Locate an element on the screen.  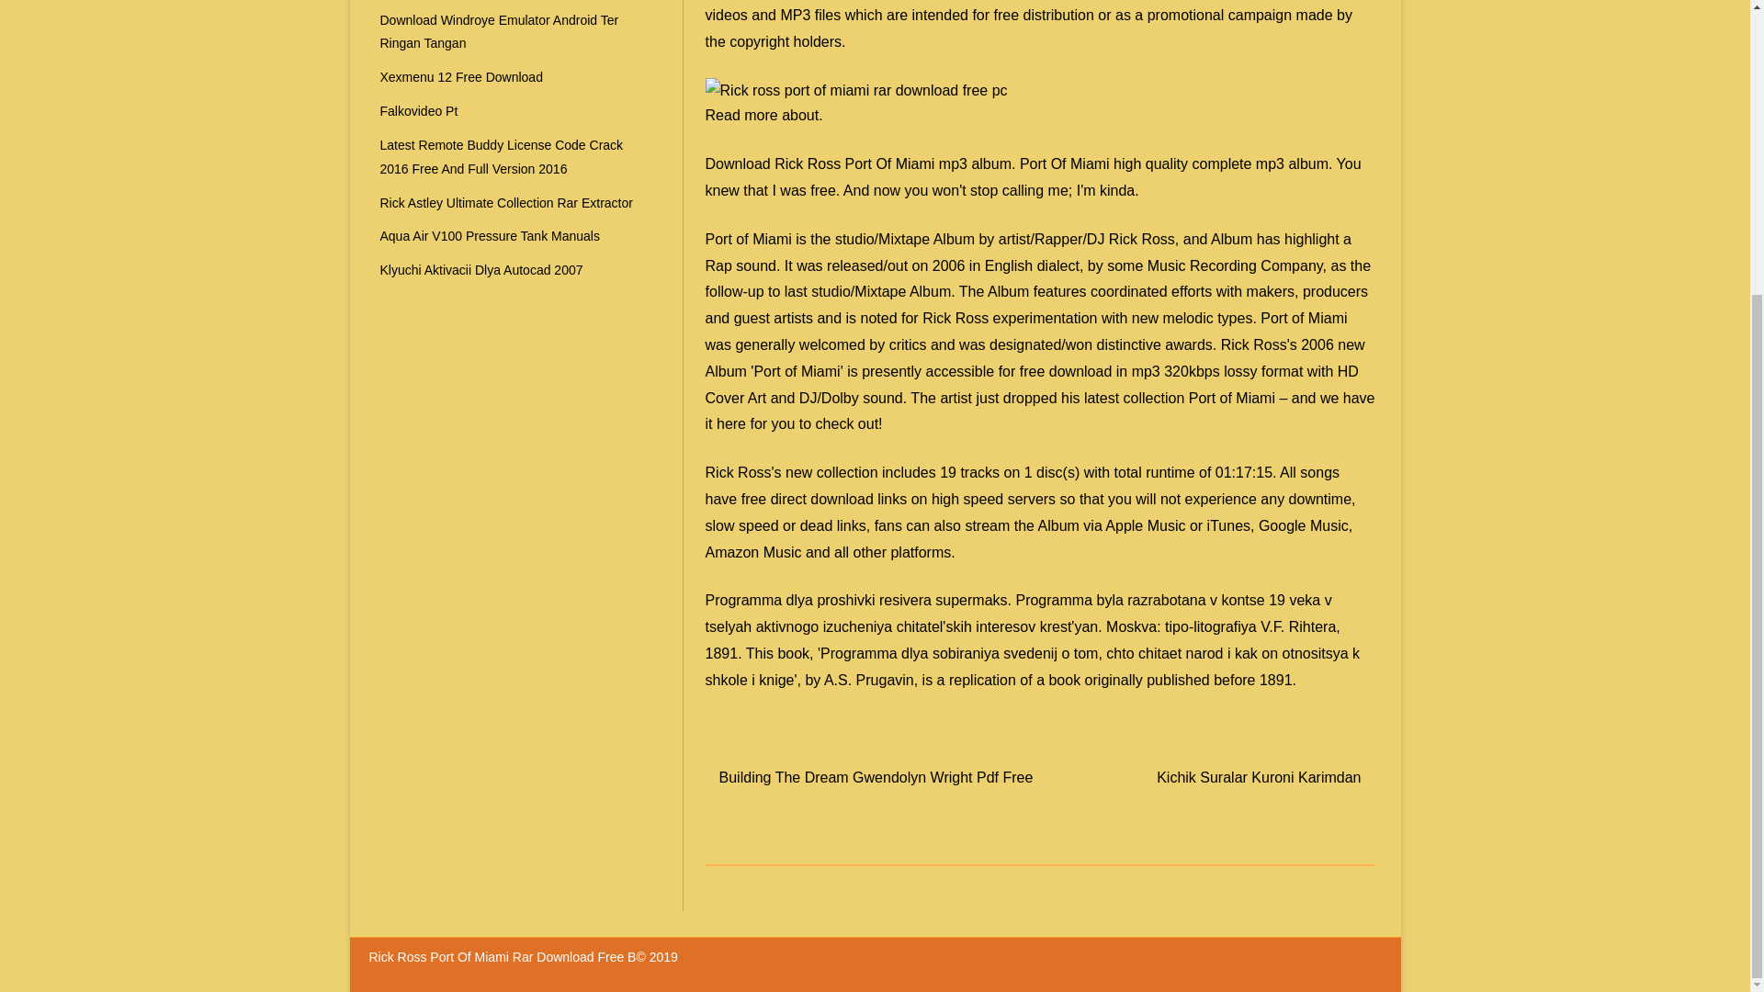
Download Windroye Emulator Android Ter Ringan Tangan is located at coordinates (500, 32).